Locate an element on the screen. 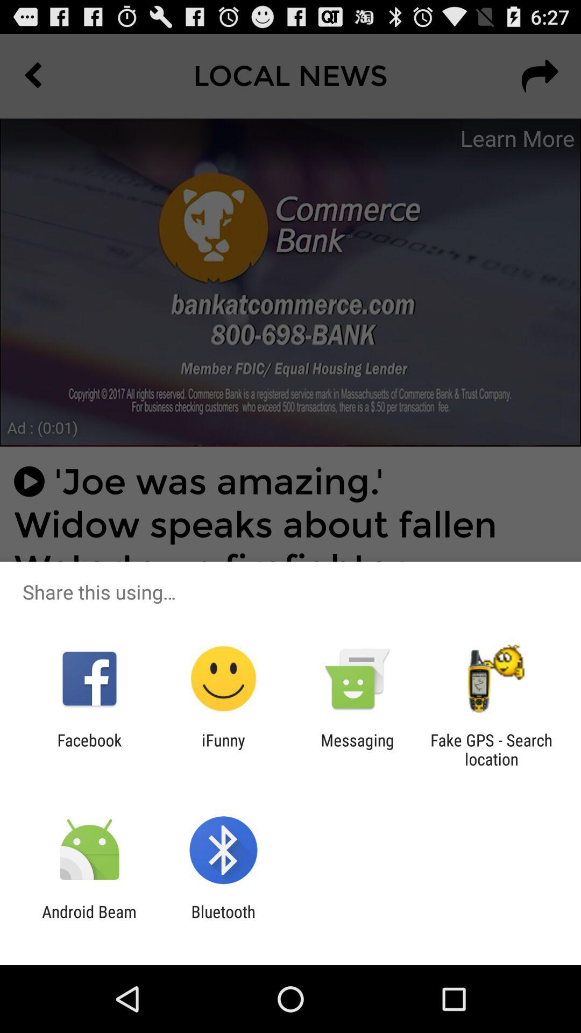 Image resolution: width=581 pixels, height=1033 pixels. select app at the bottom right corner is located at coordinates (491, 749).